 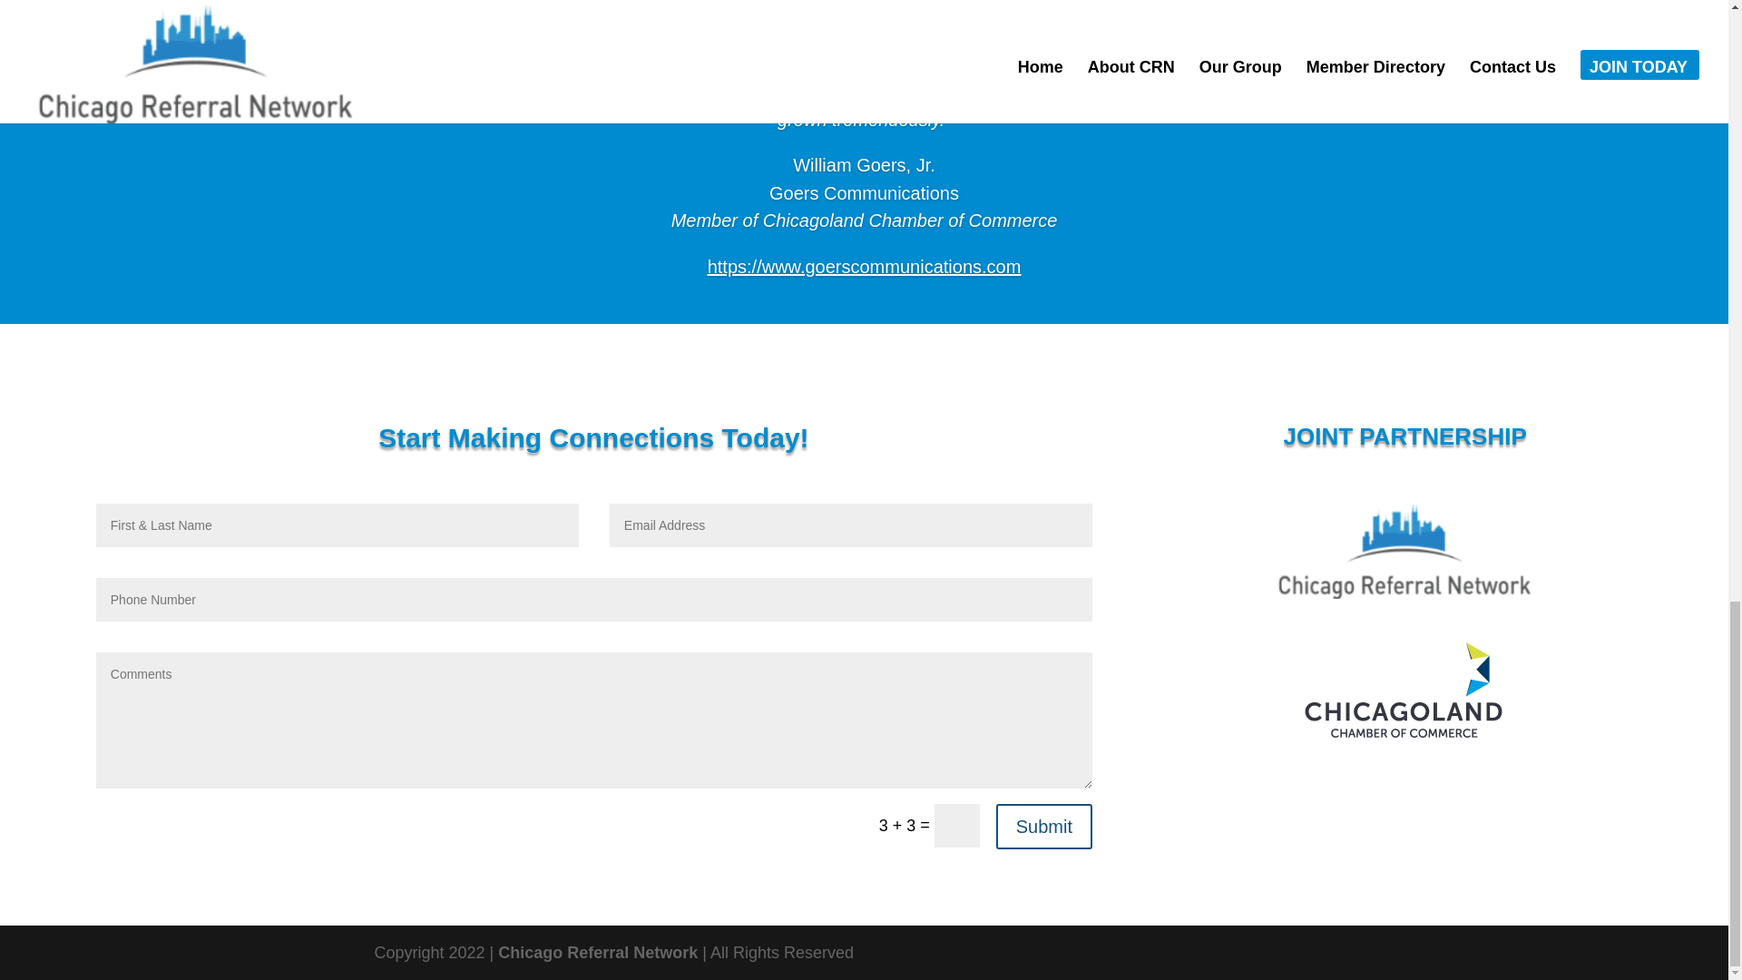 I want to click on Chicagoland Chamber of Commerce Logo, so click(x=1405, y=692).